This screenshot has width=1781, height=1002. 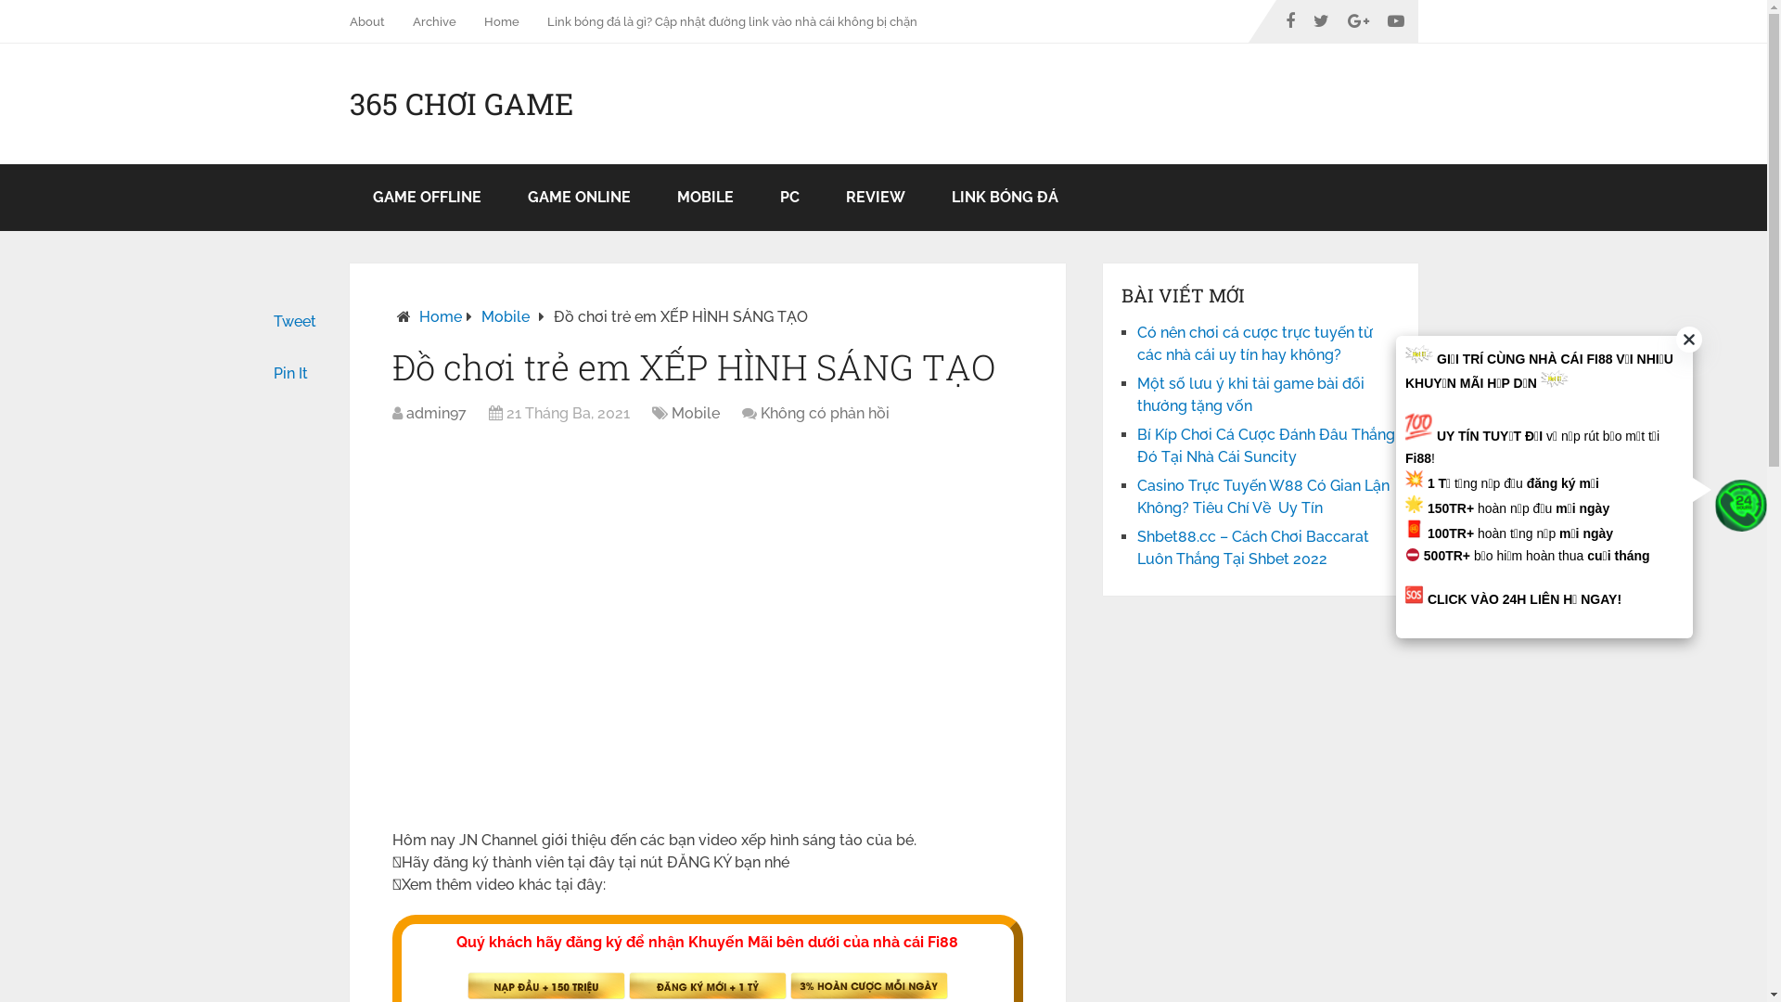 I want to click on Home, so click(x=501, y=21).